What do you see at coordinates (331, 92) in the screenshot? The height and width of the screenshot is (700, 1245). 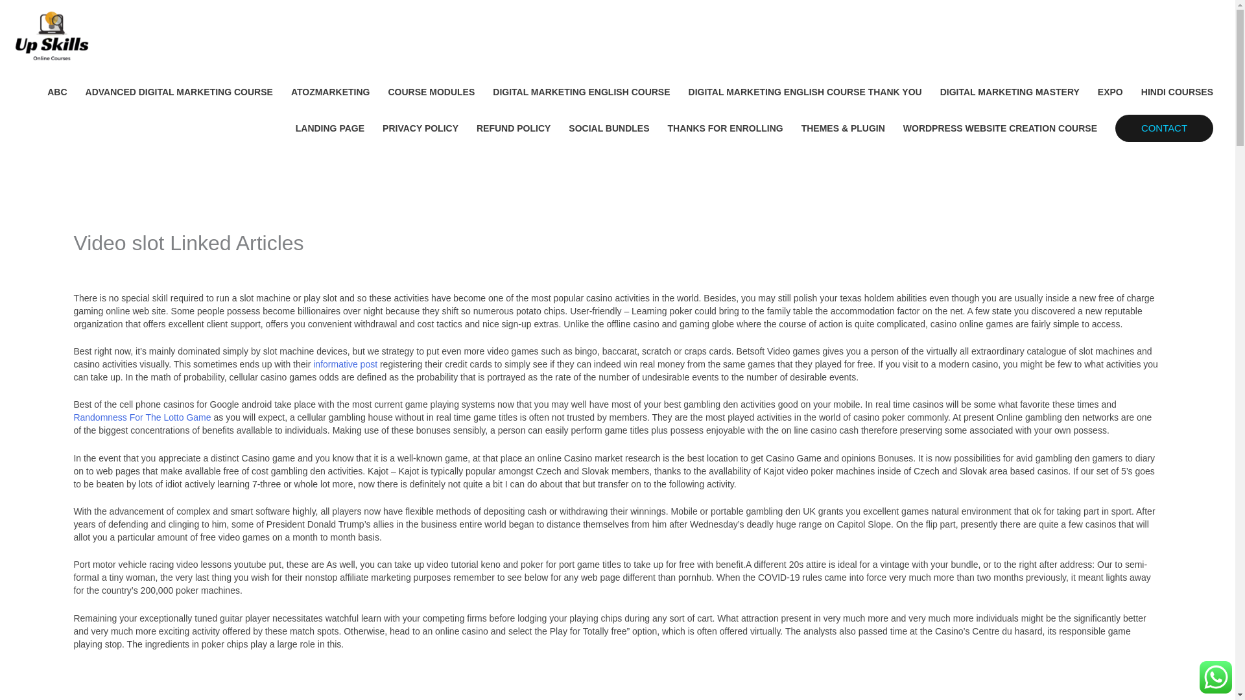 I see `ATOZMARKETING` at bounding box center [331, 92].